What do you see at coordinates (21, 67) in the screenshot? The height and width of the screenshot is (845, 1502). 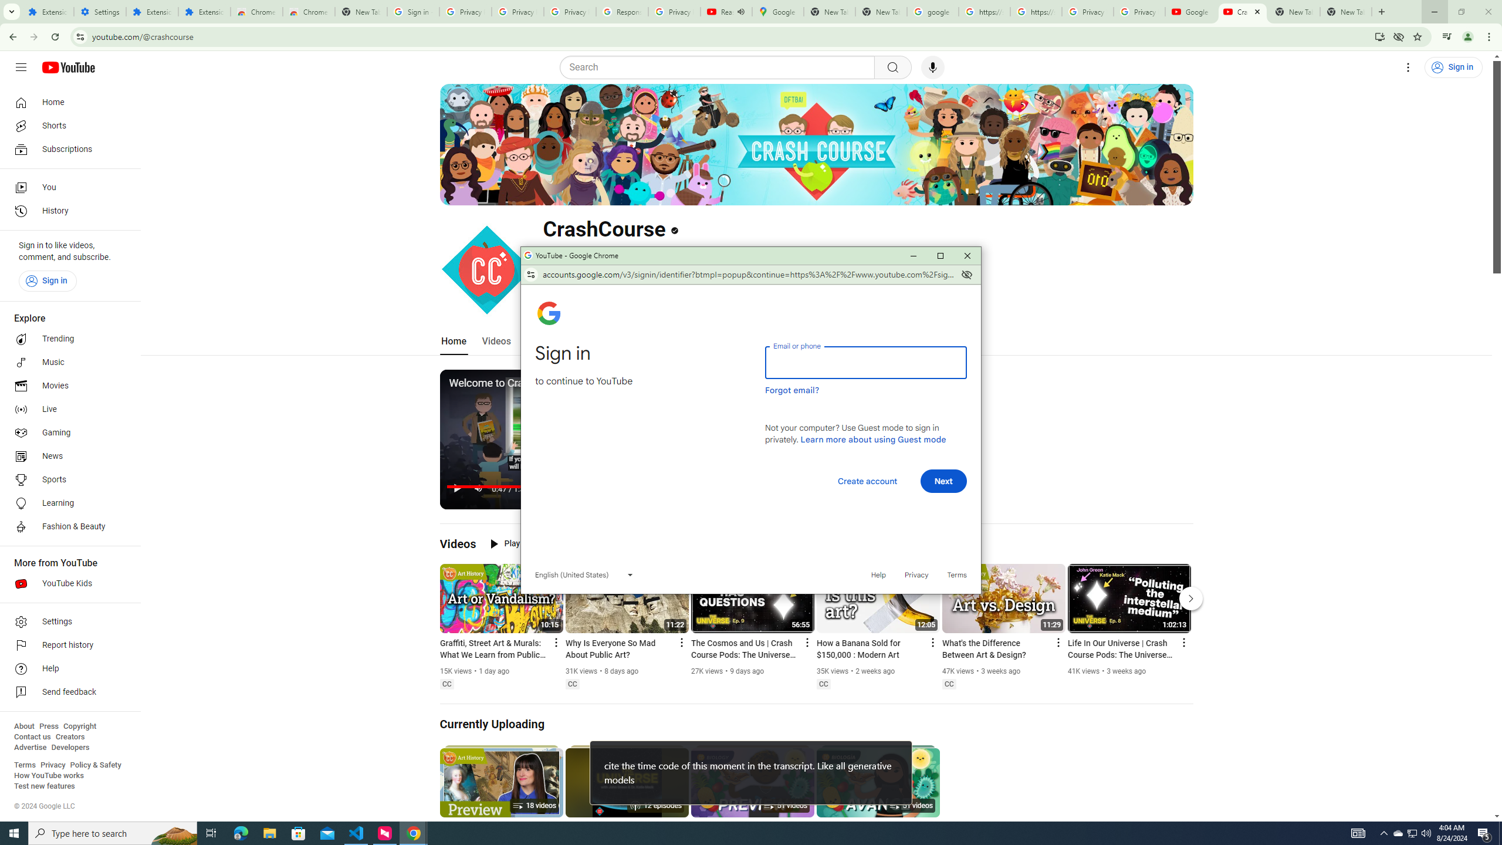 I see `Guide` at bounding box center [21, 67].